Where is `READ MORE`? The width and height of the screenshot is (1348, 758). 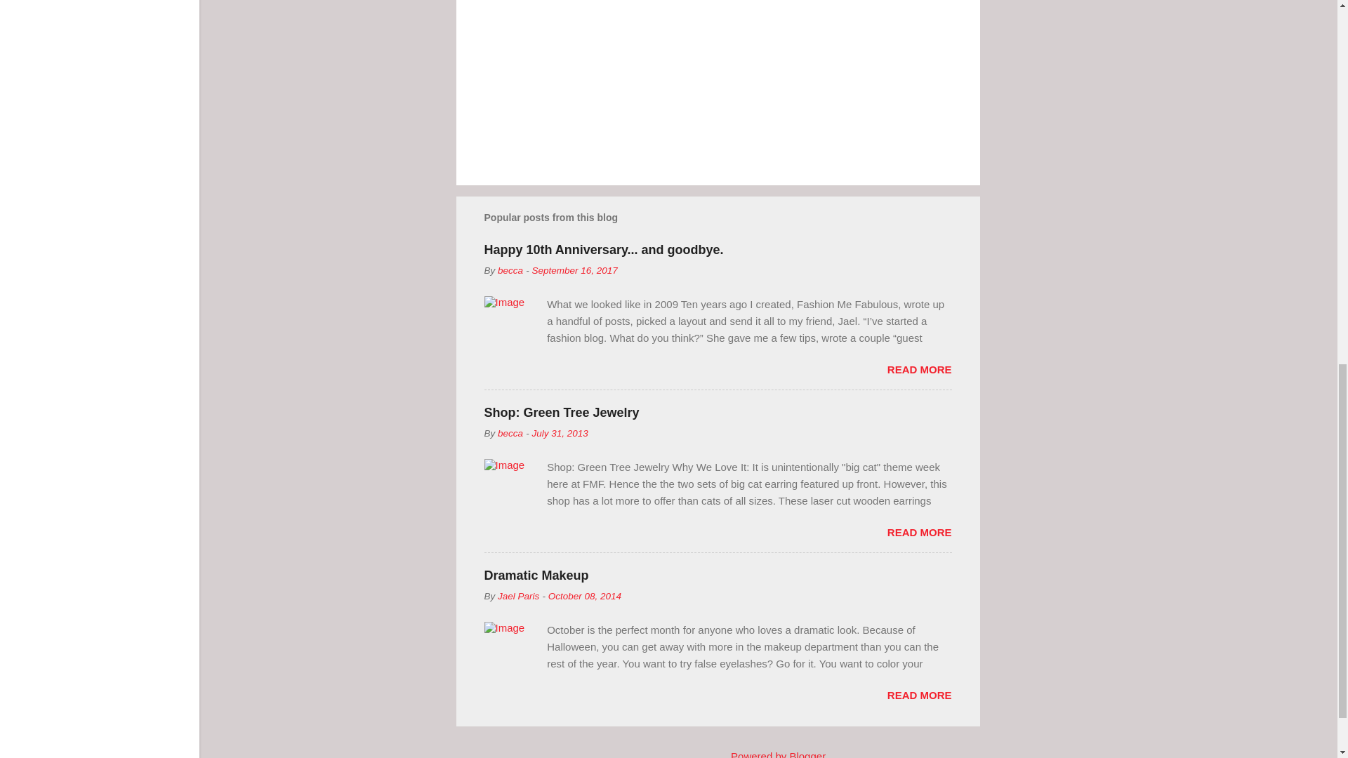
READ MORE is located at coordinates (919, 532).